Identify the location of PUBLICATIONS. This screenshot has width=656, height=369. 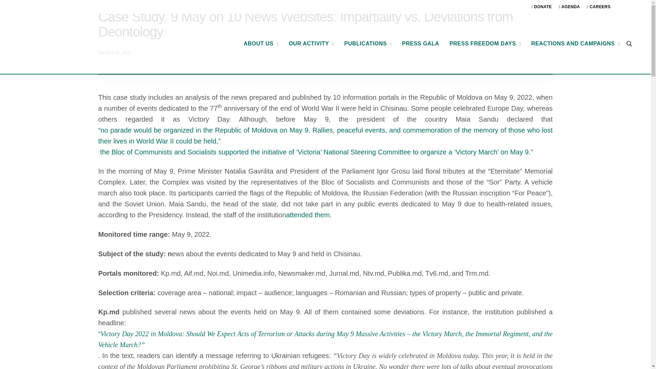
(368, 44).